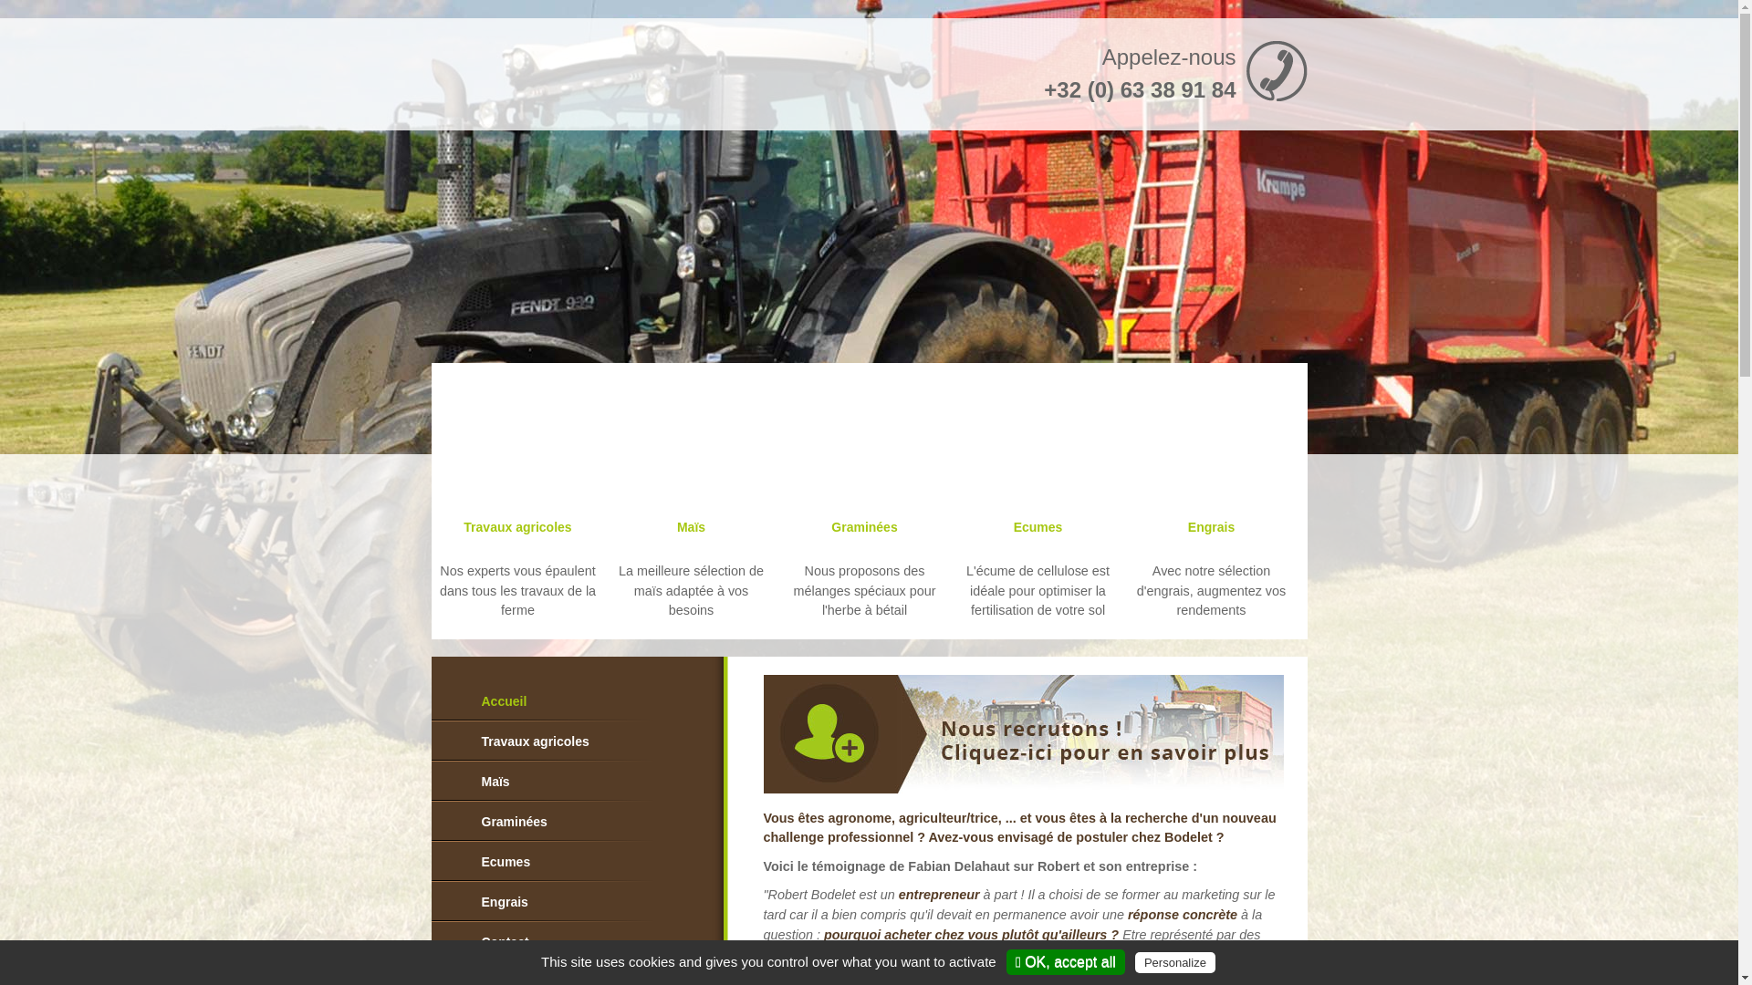  I want to click on Ecumes, so click(546, 862).